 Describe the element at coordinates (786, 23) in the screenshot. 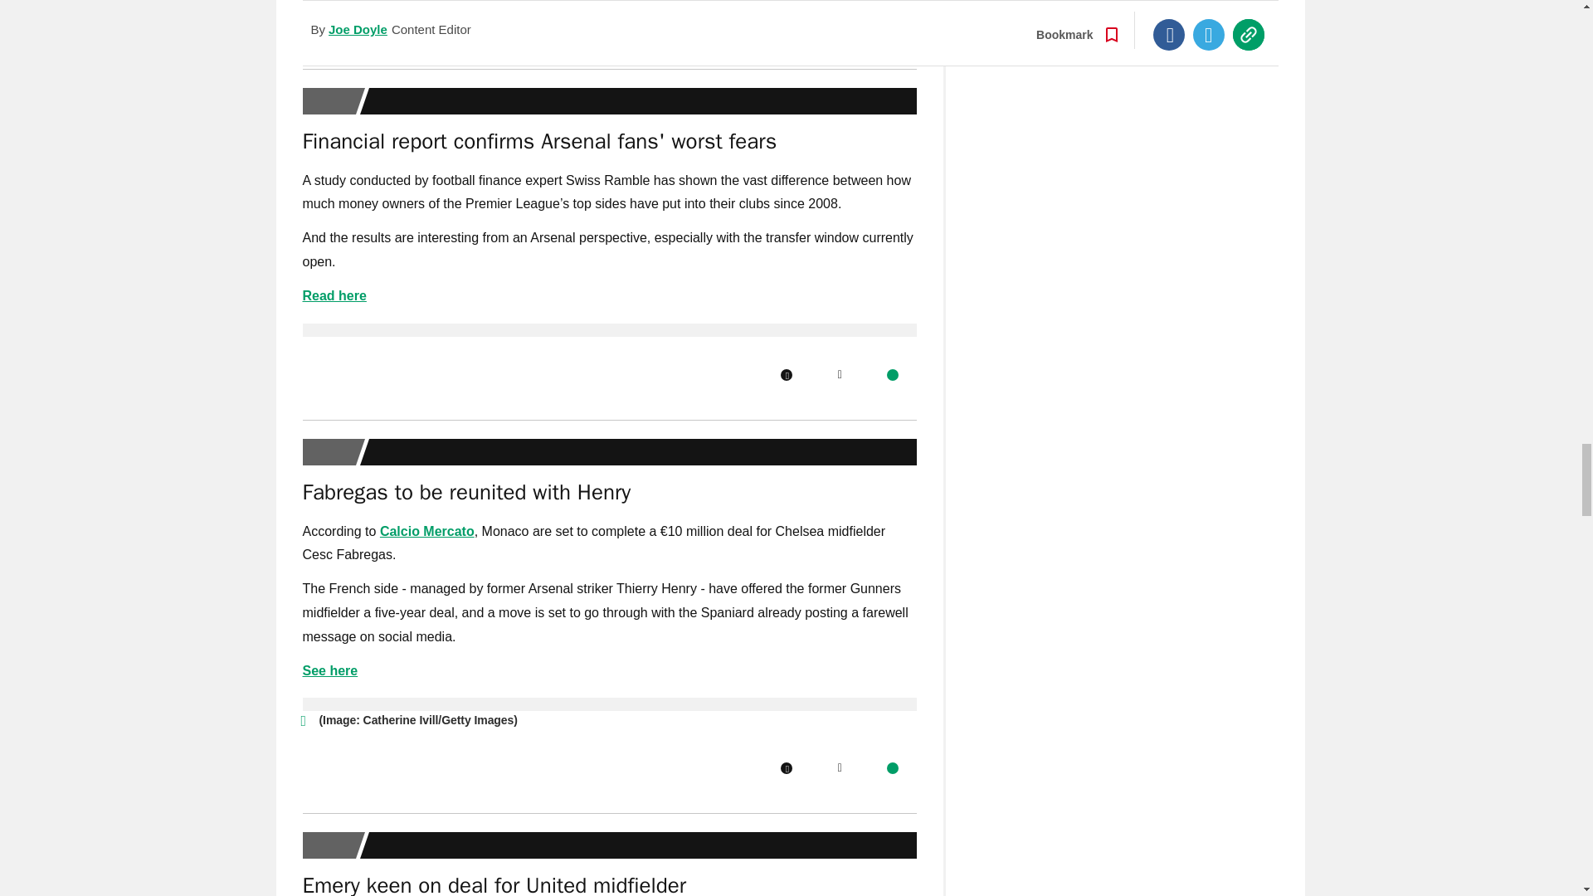

I see `Facebook` at that location.